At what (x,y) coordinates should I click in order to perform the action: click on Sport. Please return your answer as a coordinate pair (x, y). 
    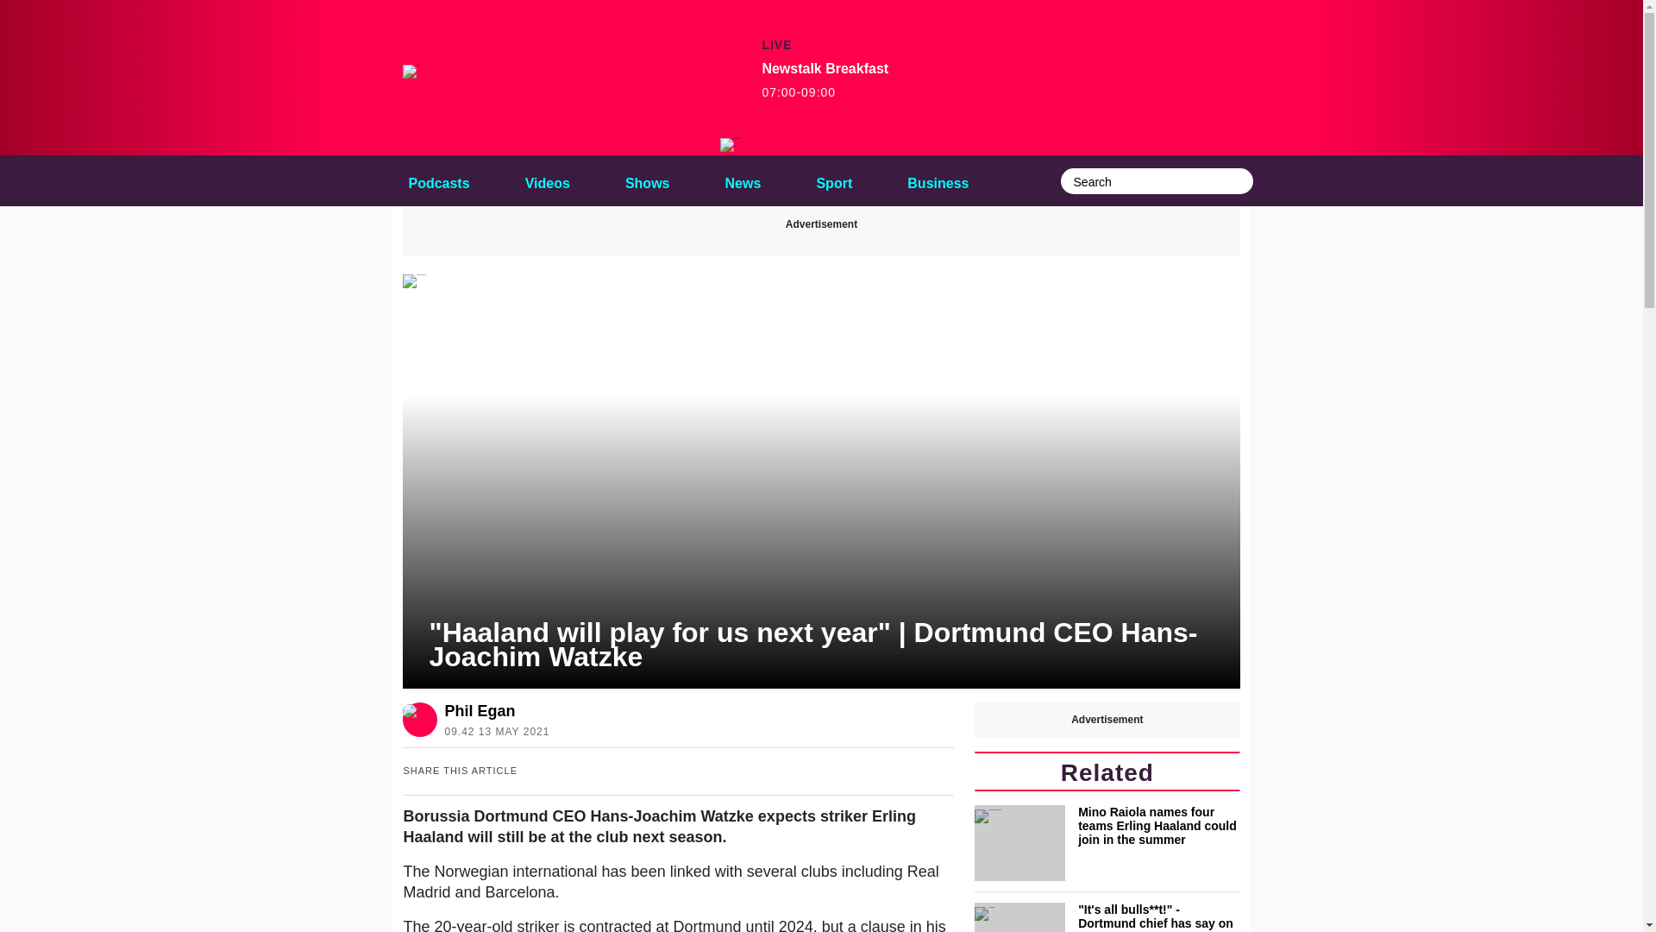
    Looking at the image, I should click on (647, 180).